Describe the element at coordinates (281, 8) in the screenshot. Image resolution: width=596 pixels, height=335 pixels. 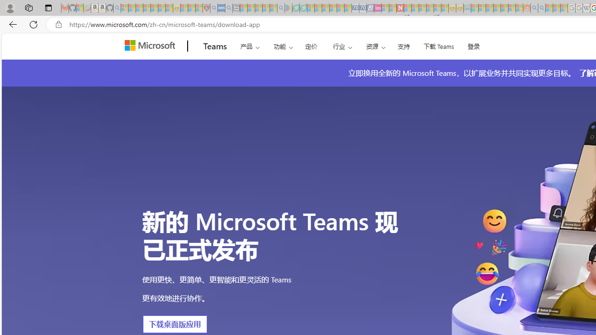
I see `google - Search - Sleeping` at that location.